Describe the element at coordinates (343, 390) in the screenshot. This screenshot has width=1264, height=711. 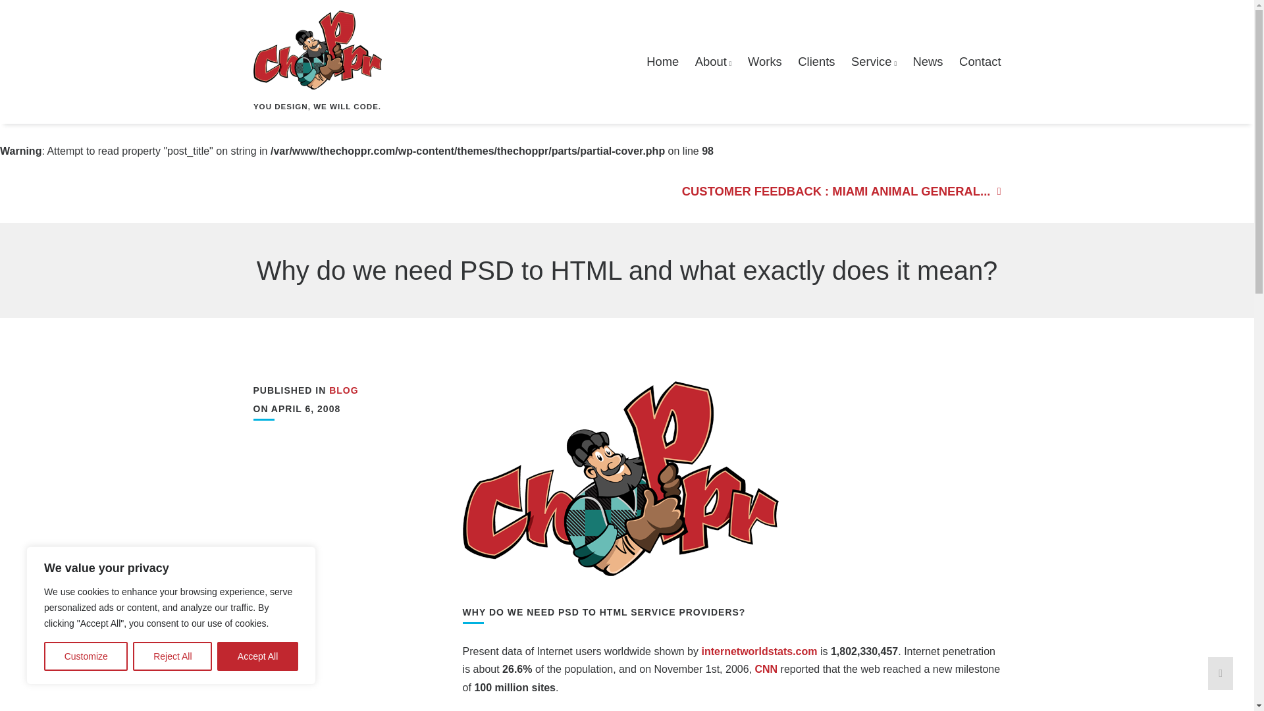
I see `BLOG` at that location.